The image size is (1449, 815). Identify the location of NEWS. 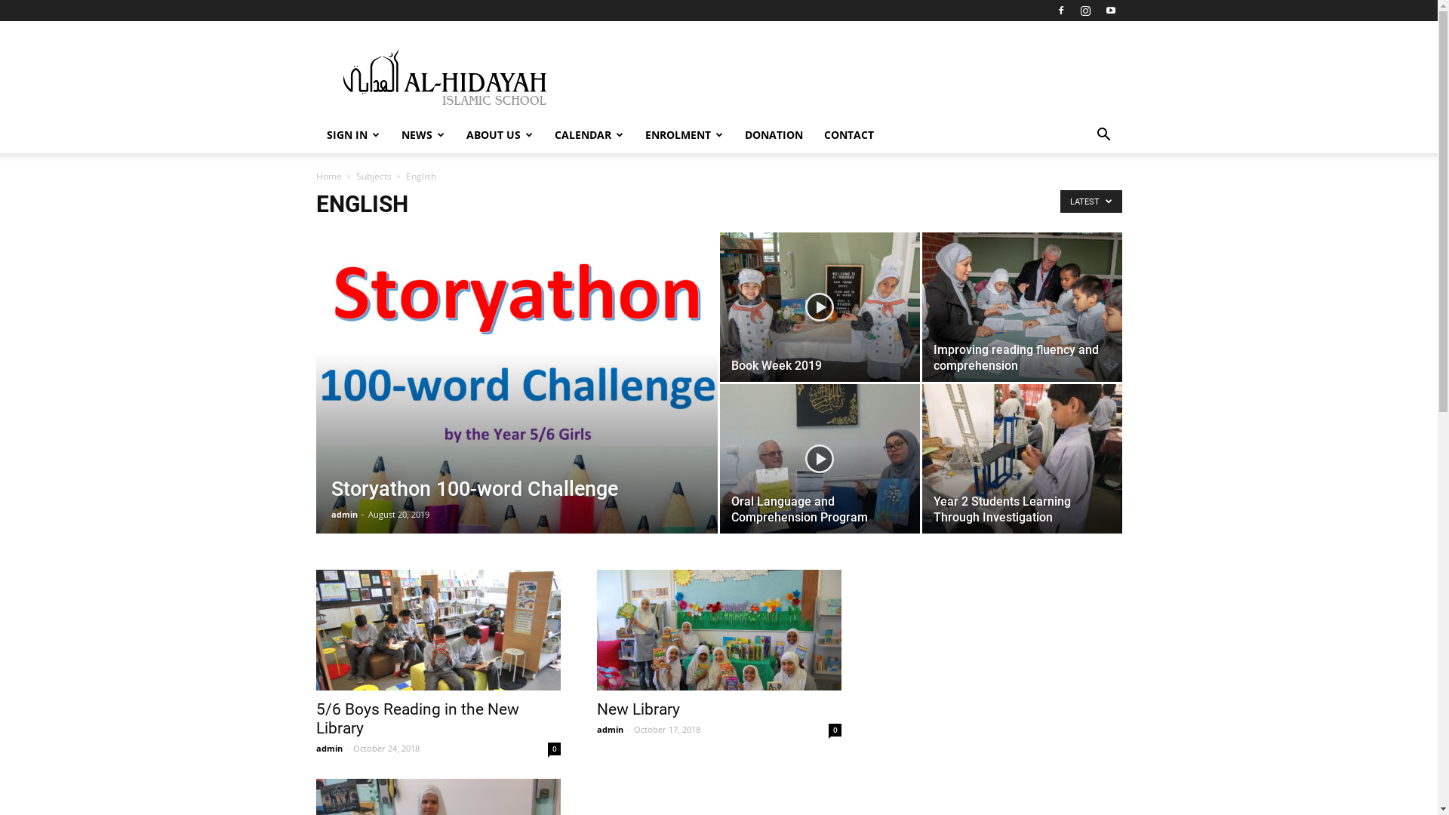
(423, 135).